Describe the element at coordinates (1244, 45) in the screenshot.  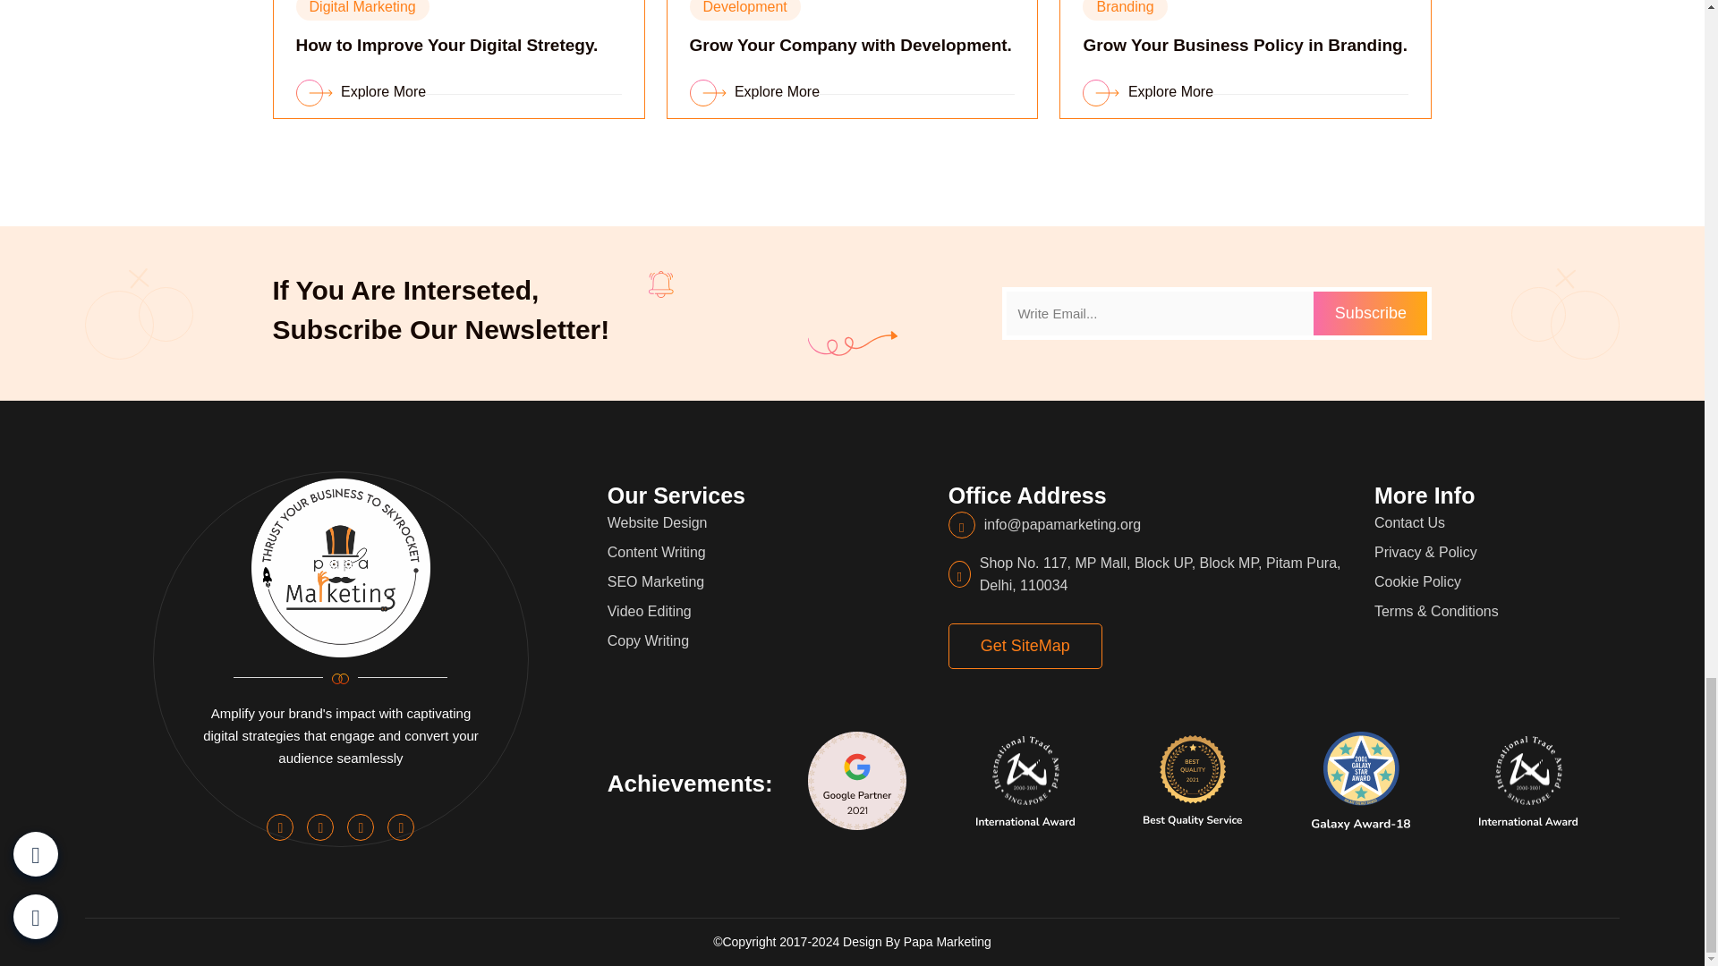
I see `Grow Your Business Policy in Branding.` at that location.